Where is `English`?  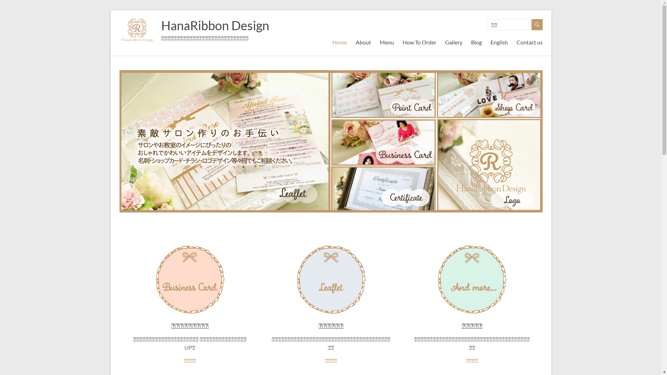
English is located at coordinates (499, 42).